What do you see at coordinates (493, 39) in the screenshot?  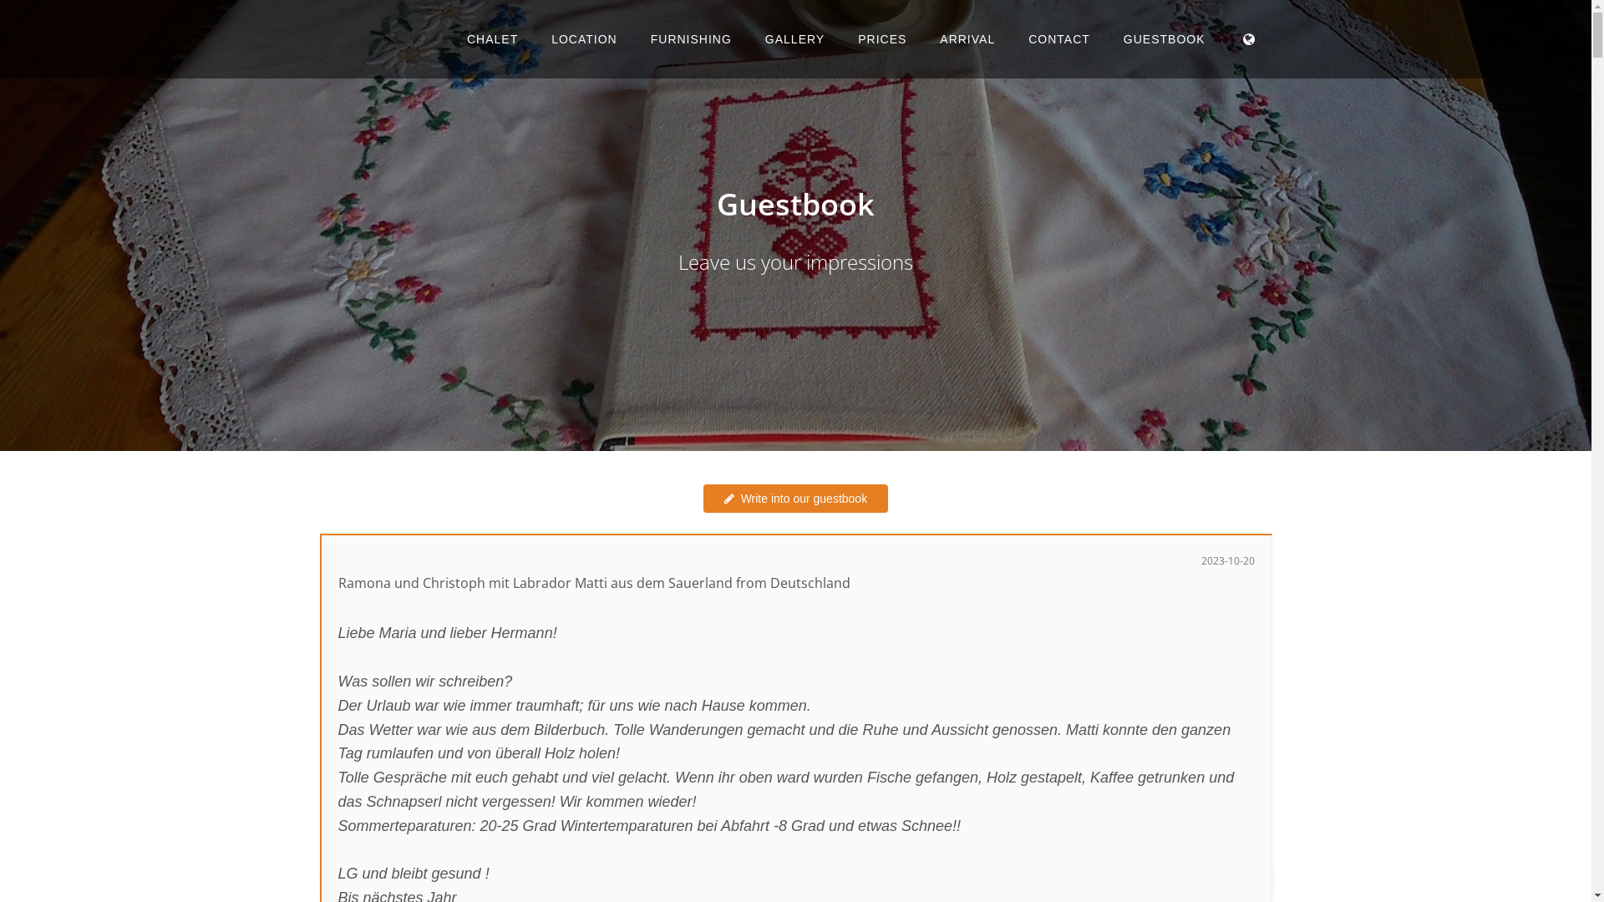 I see `CHALET` at bounding box center [493, 39].